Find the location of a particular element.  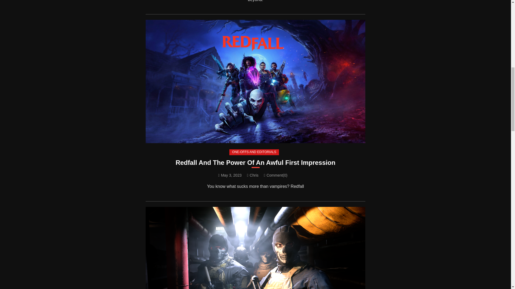

Redfall And The Power Of An Awful First Impression is located at coordinates (255, 162).